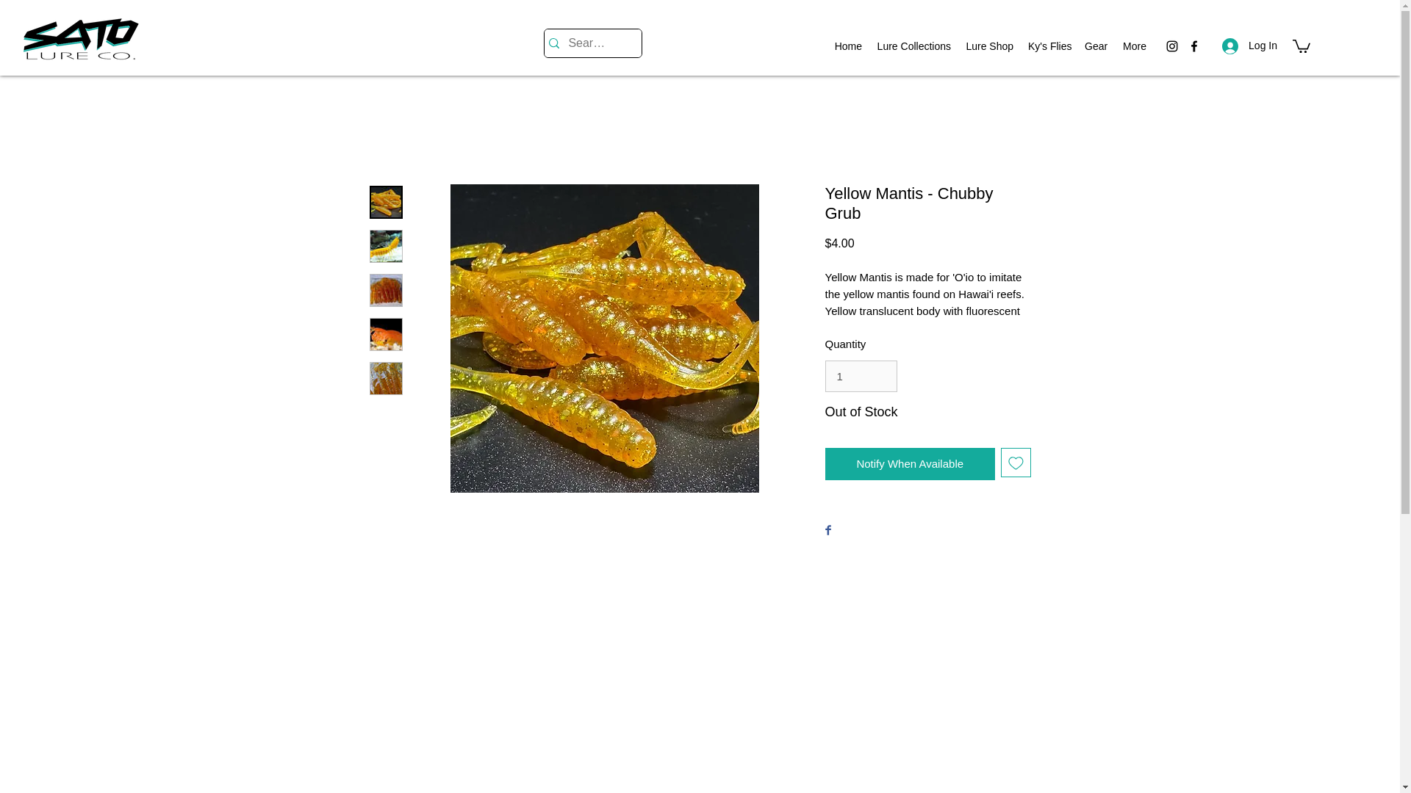 This screenshot has width=1411, height=793. I want to click on Gear, so click(1096, 46).